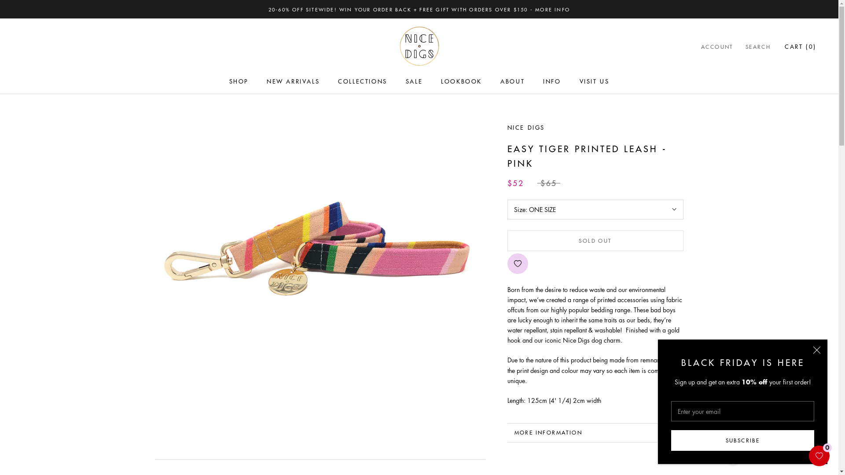 The image size is (845, 475). Describe the element at coordinates (414, 81) in the screenshot. I see `SALE
SALE` at that location.